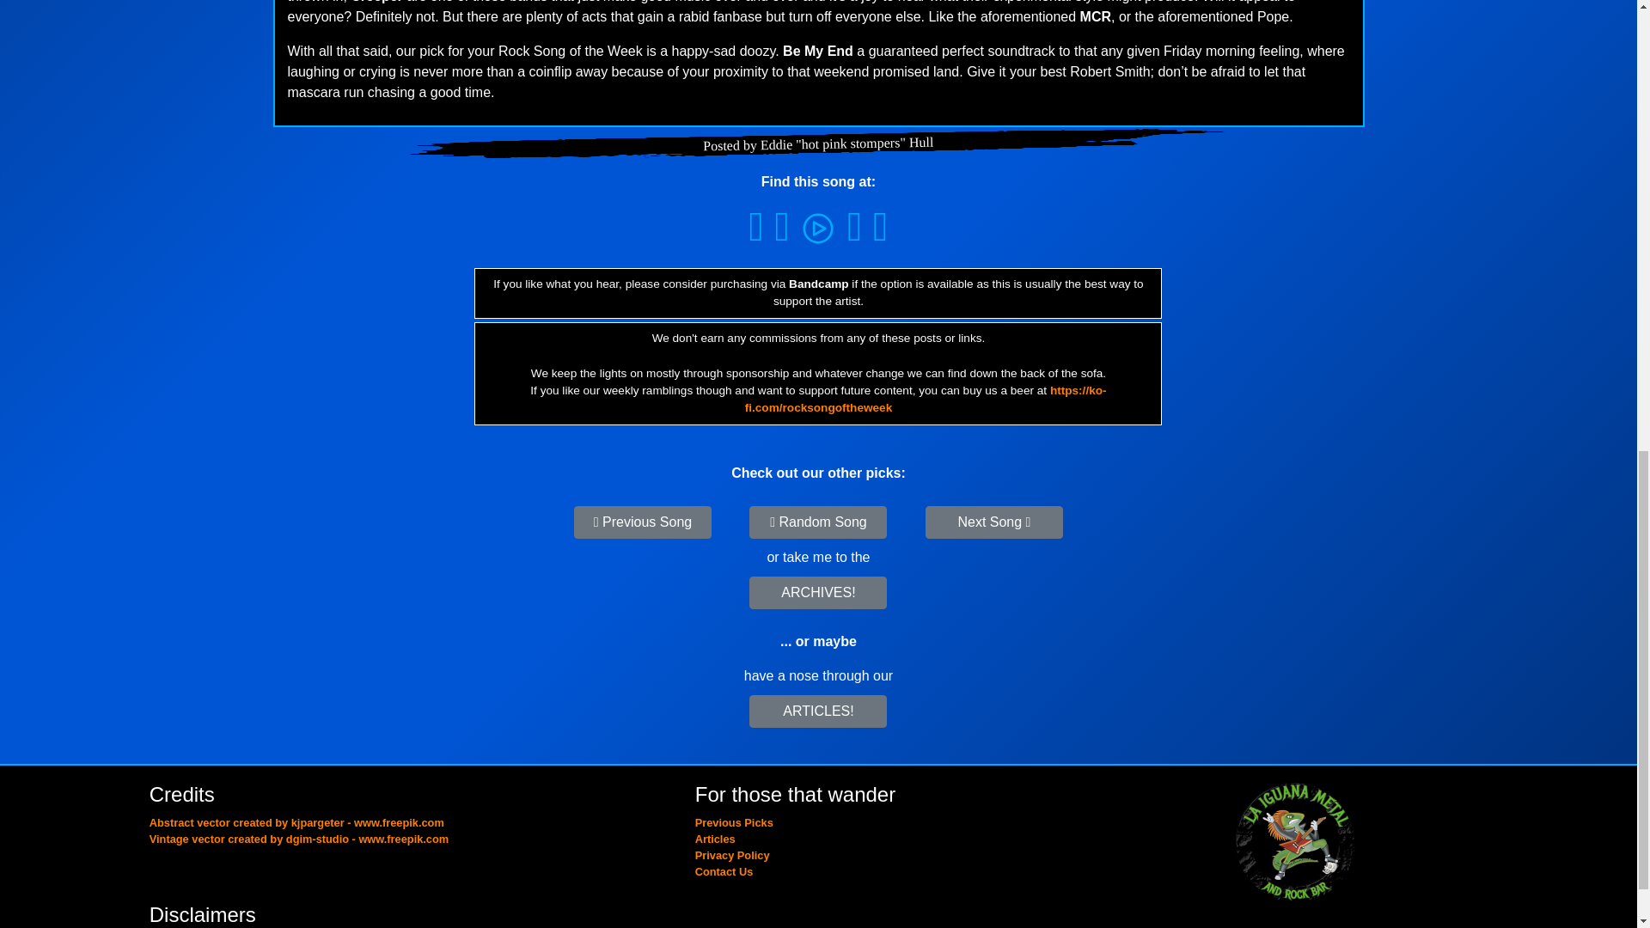 This screenshot has height=928, width=1650. What do you see at coordinates (818, 592) in the screenshot?
I see `ARCHIVES!` at bounding box center [818, 592].